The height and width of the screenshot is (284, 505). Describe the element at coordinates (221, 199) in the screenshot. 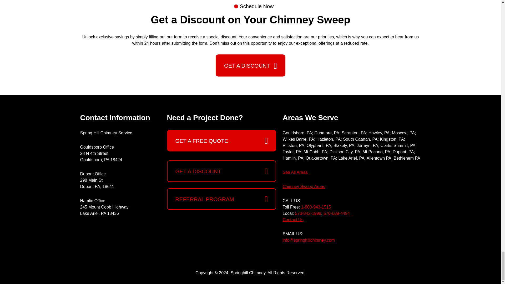

I see `REFERRAL PROGRAM` at that location.